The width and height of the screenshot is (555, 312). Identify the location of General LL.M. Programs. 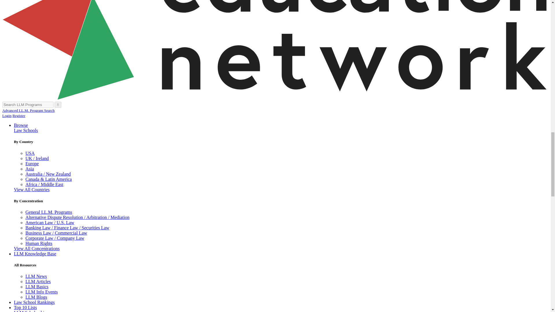
(18, 116).